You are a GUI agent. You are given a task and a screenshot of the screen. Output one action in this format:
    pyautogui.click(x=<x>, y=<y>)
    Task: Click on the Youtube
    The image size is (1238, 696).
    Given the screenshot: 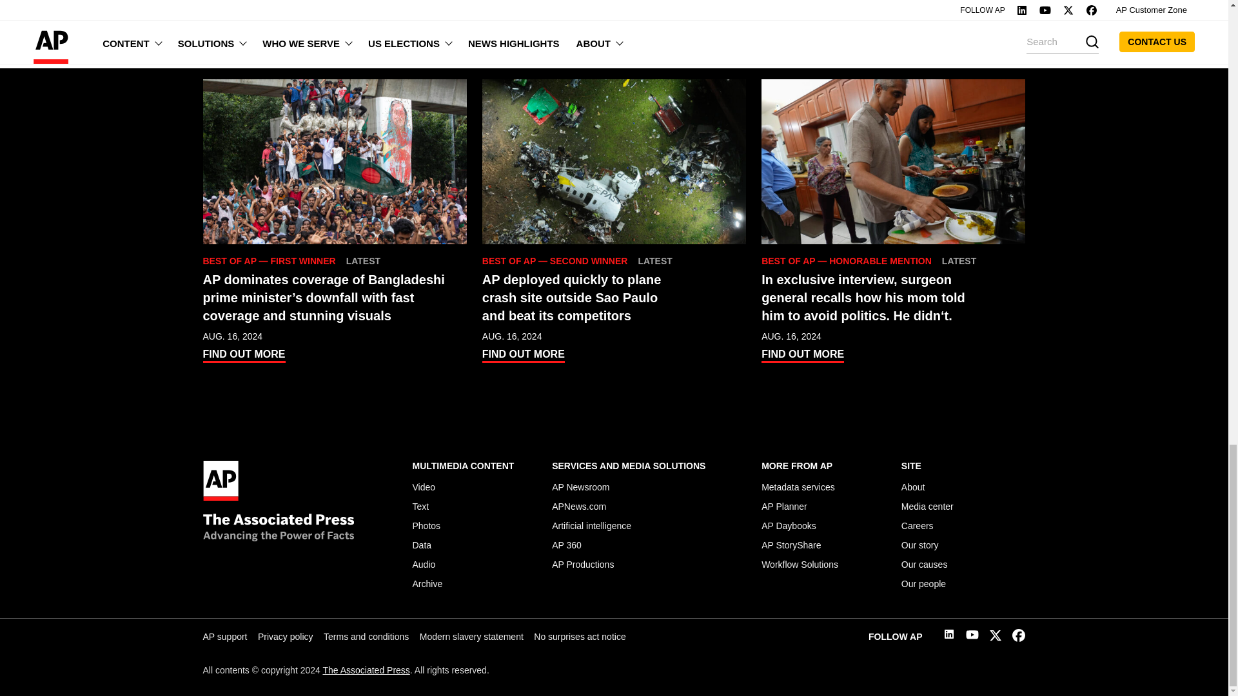 What is the action you would take?
    pyautogui.click(x=972, y=637)
    